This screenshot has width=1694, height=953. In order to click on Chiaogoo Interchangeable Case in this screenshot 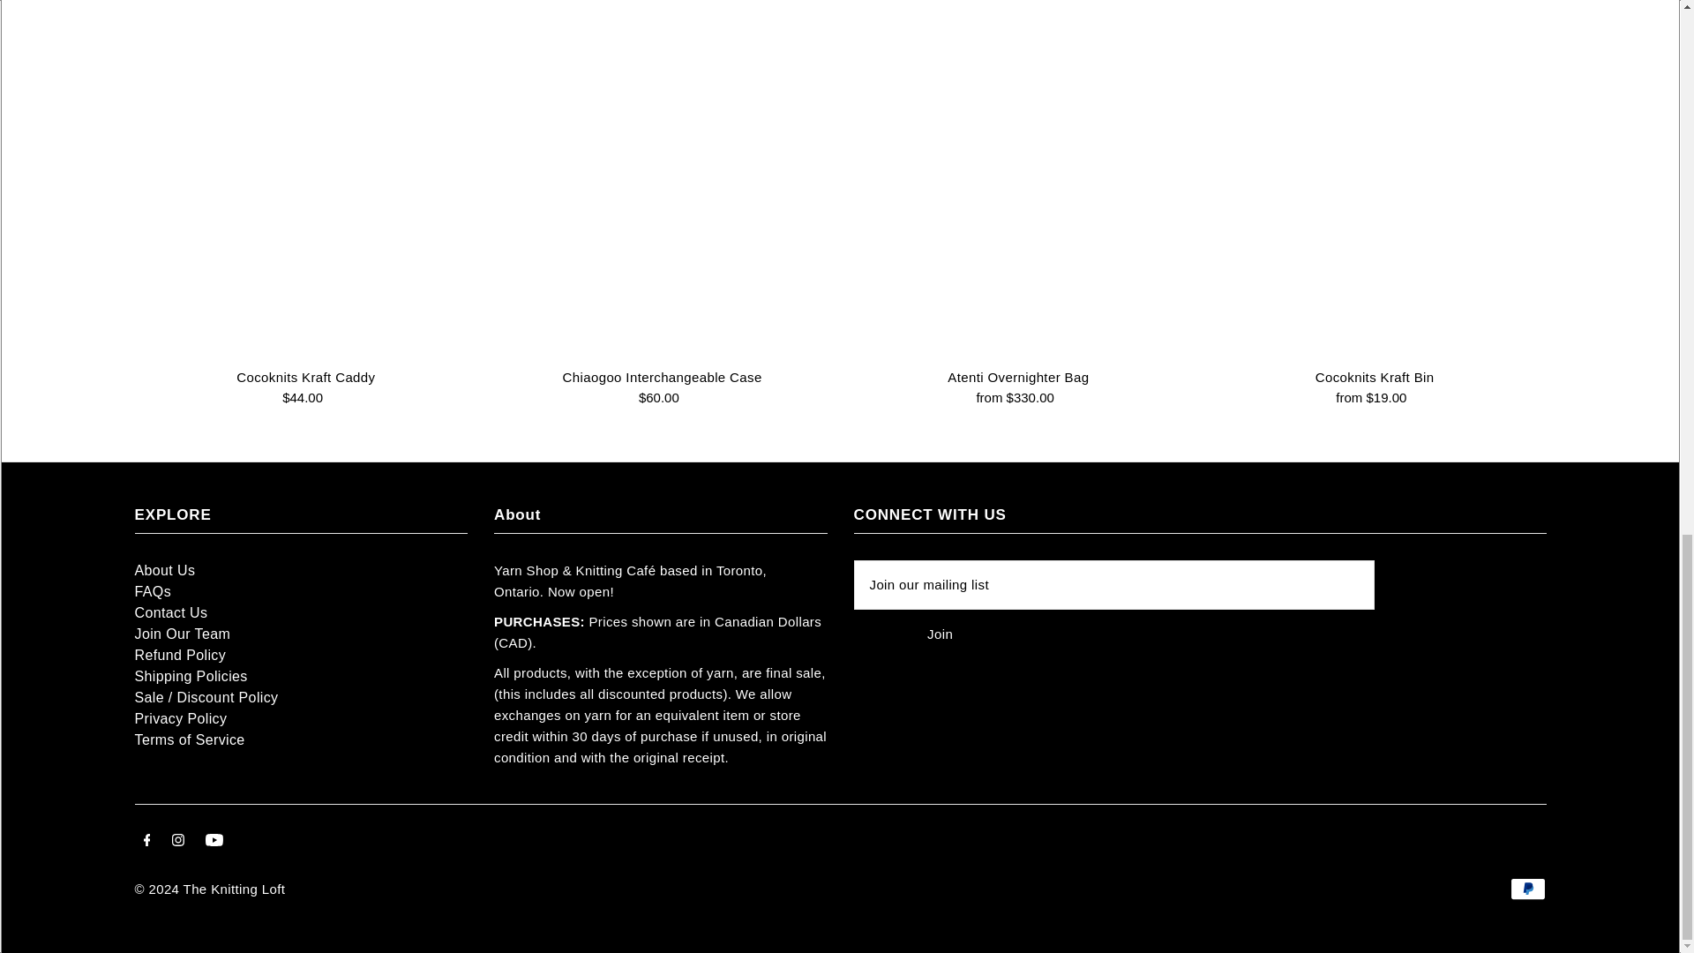, I will do `click(662, 184)`.